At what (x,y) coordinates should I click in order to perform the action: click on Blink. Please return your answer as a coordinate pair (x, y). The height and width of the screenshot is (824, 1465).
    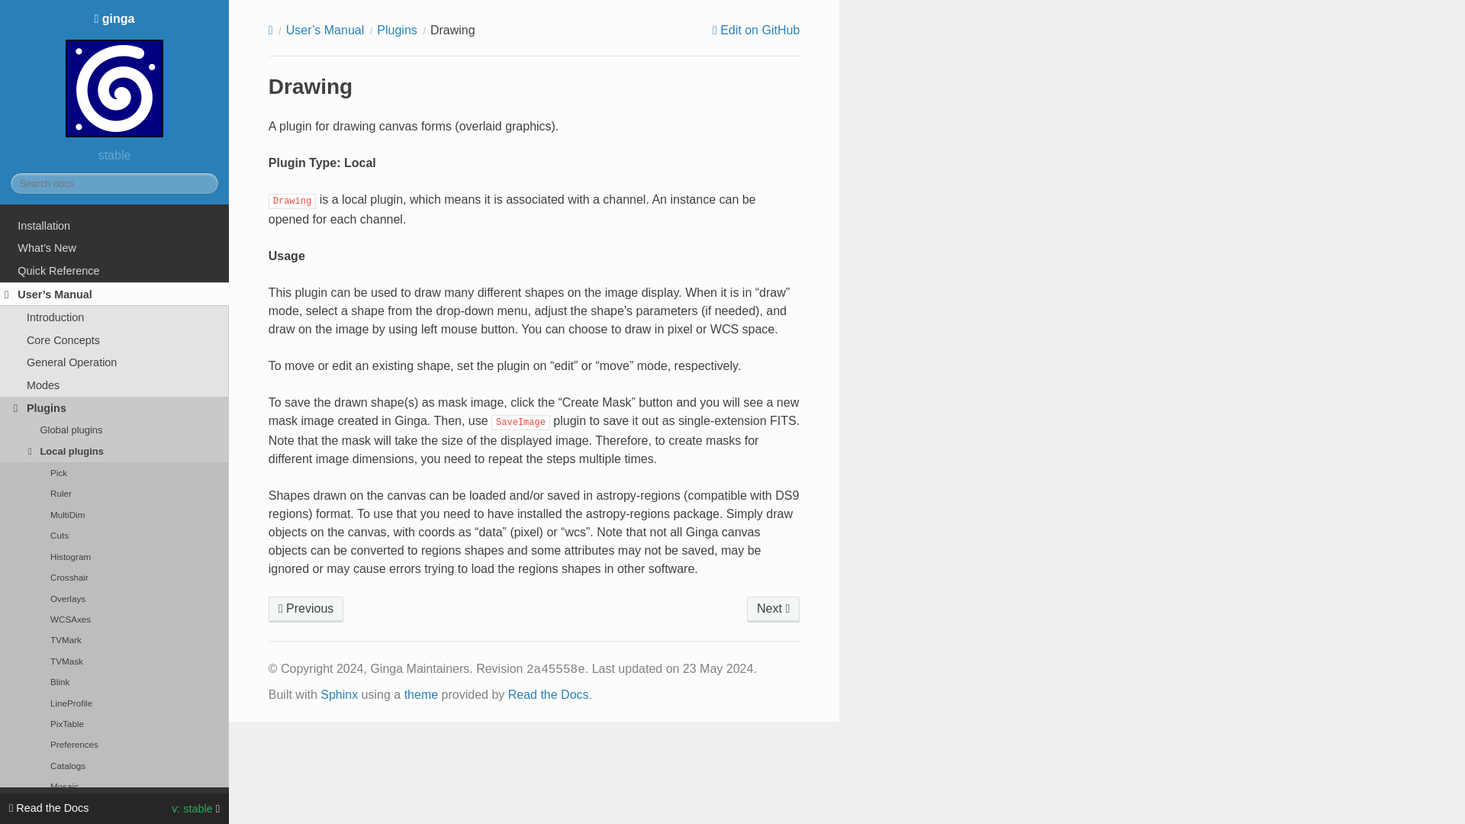
    Looking at the image, I should click on (114, 682).